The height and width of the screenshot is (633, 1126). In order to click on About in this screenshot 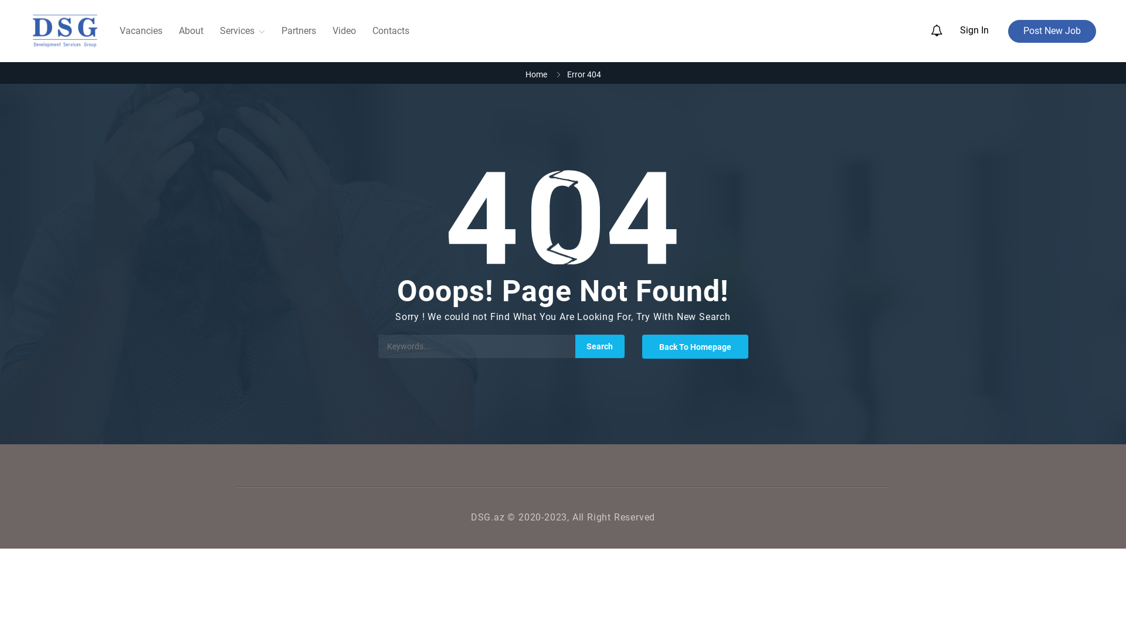, I will do `click(191, 30)`.